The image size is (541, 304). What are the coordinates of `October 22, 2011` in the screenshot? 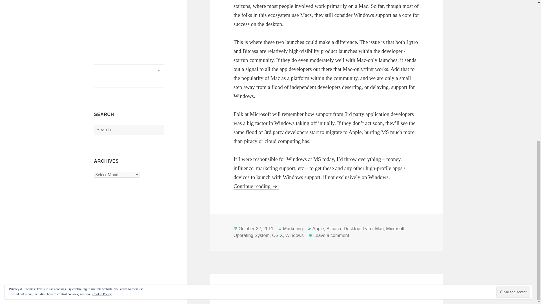 It's located at (333, 229).